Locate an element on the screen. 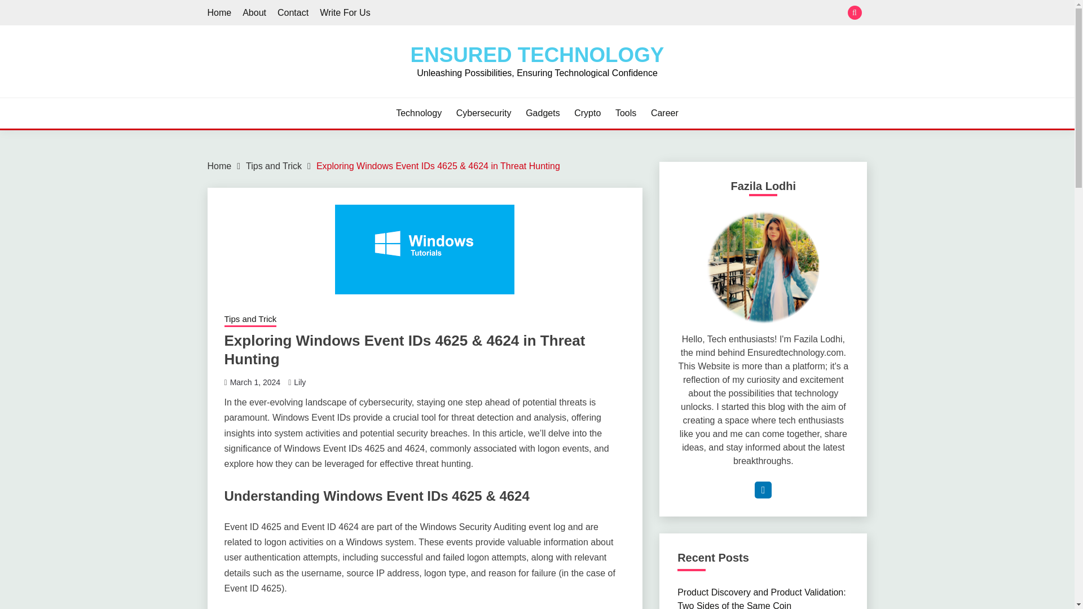  Tools is located at coordinates (626, 113).